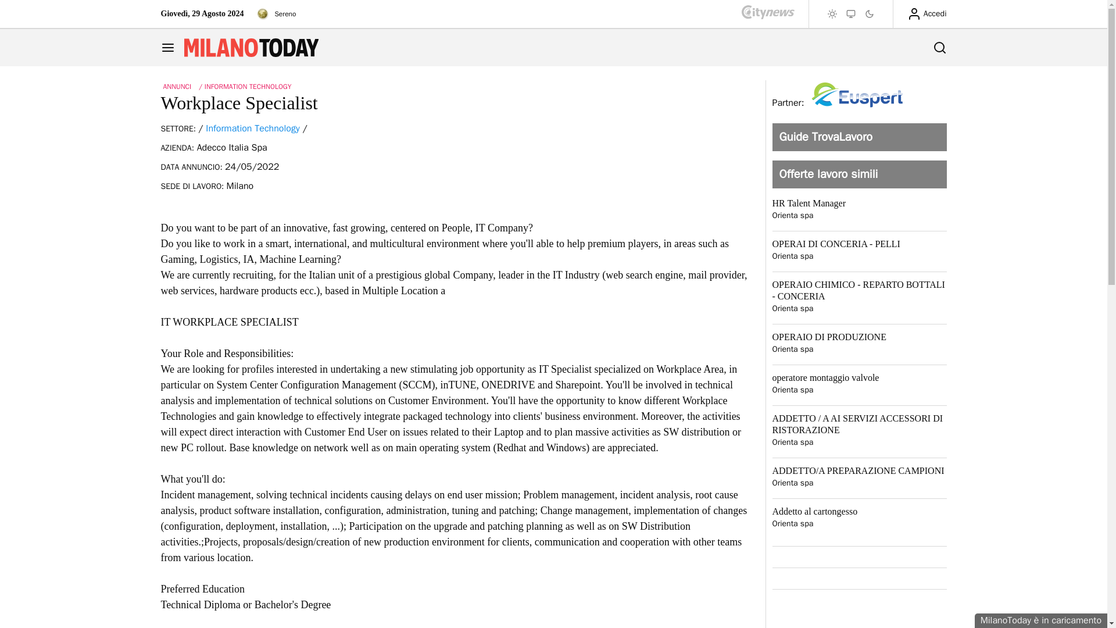 This screenshot has height=628, width=1116. I want to click on Il meteo a Milano: Sereno, so click(274, 13).